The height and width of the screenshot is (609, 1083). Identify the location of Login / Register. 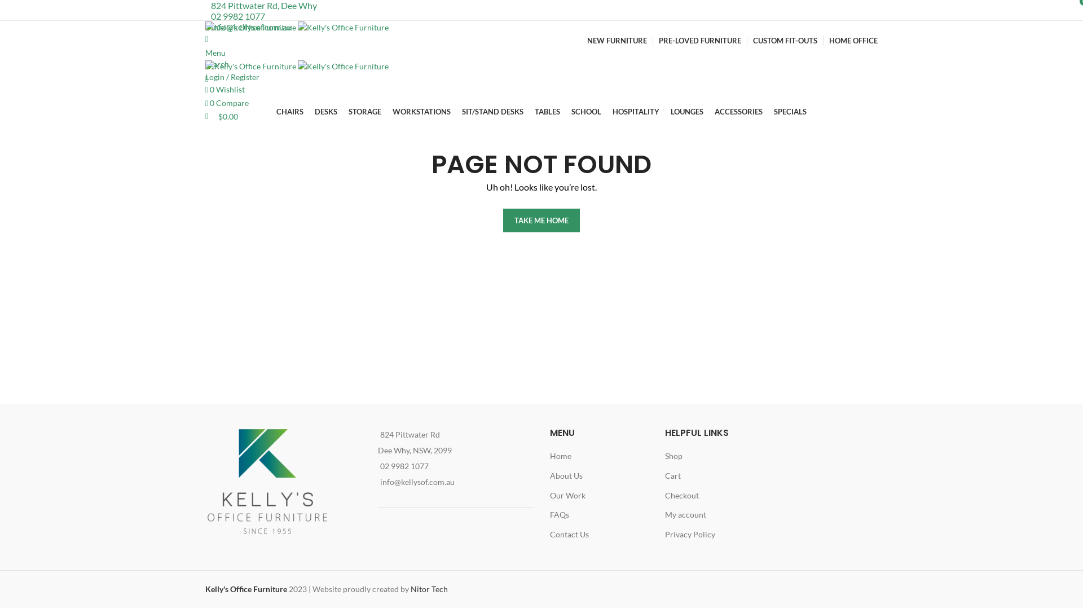
(232, 77).